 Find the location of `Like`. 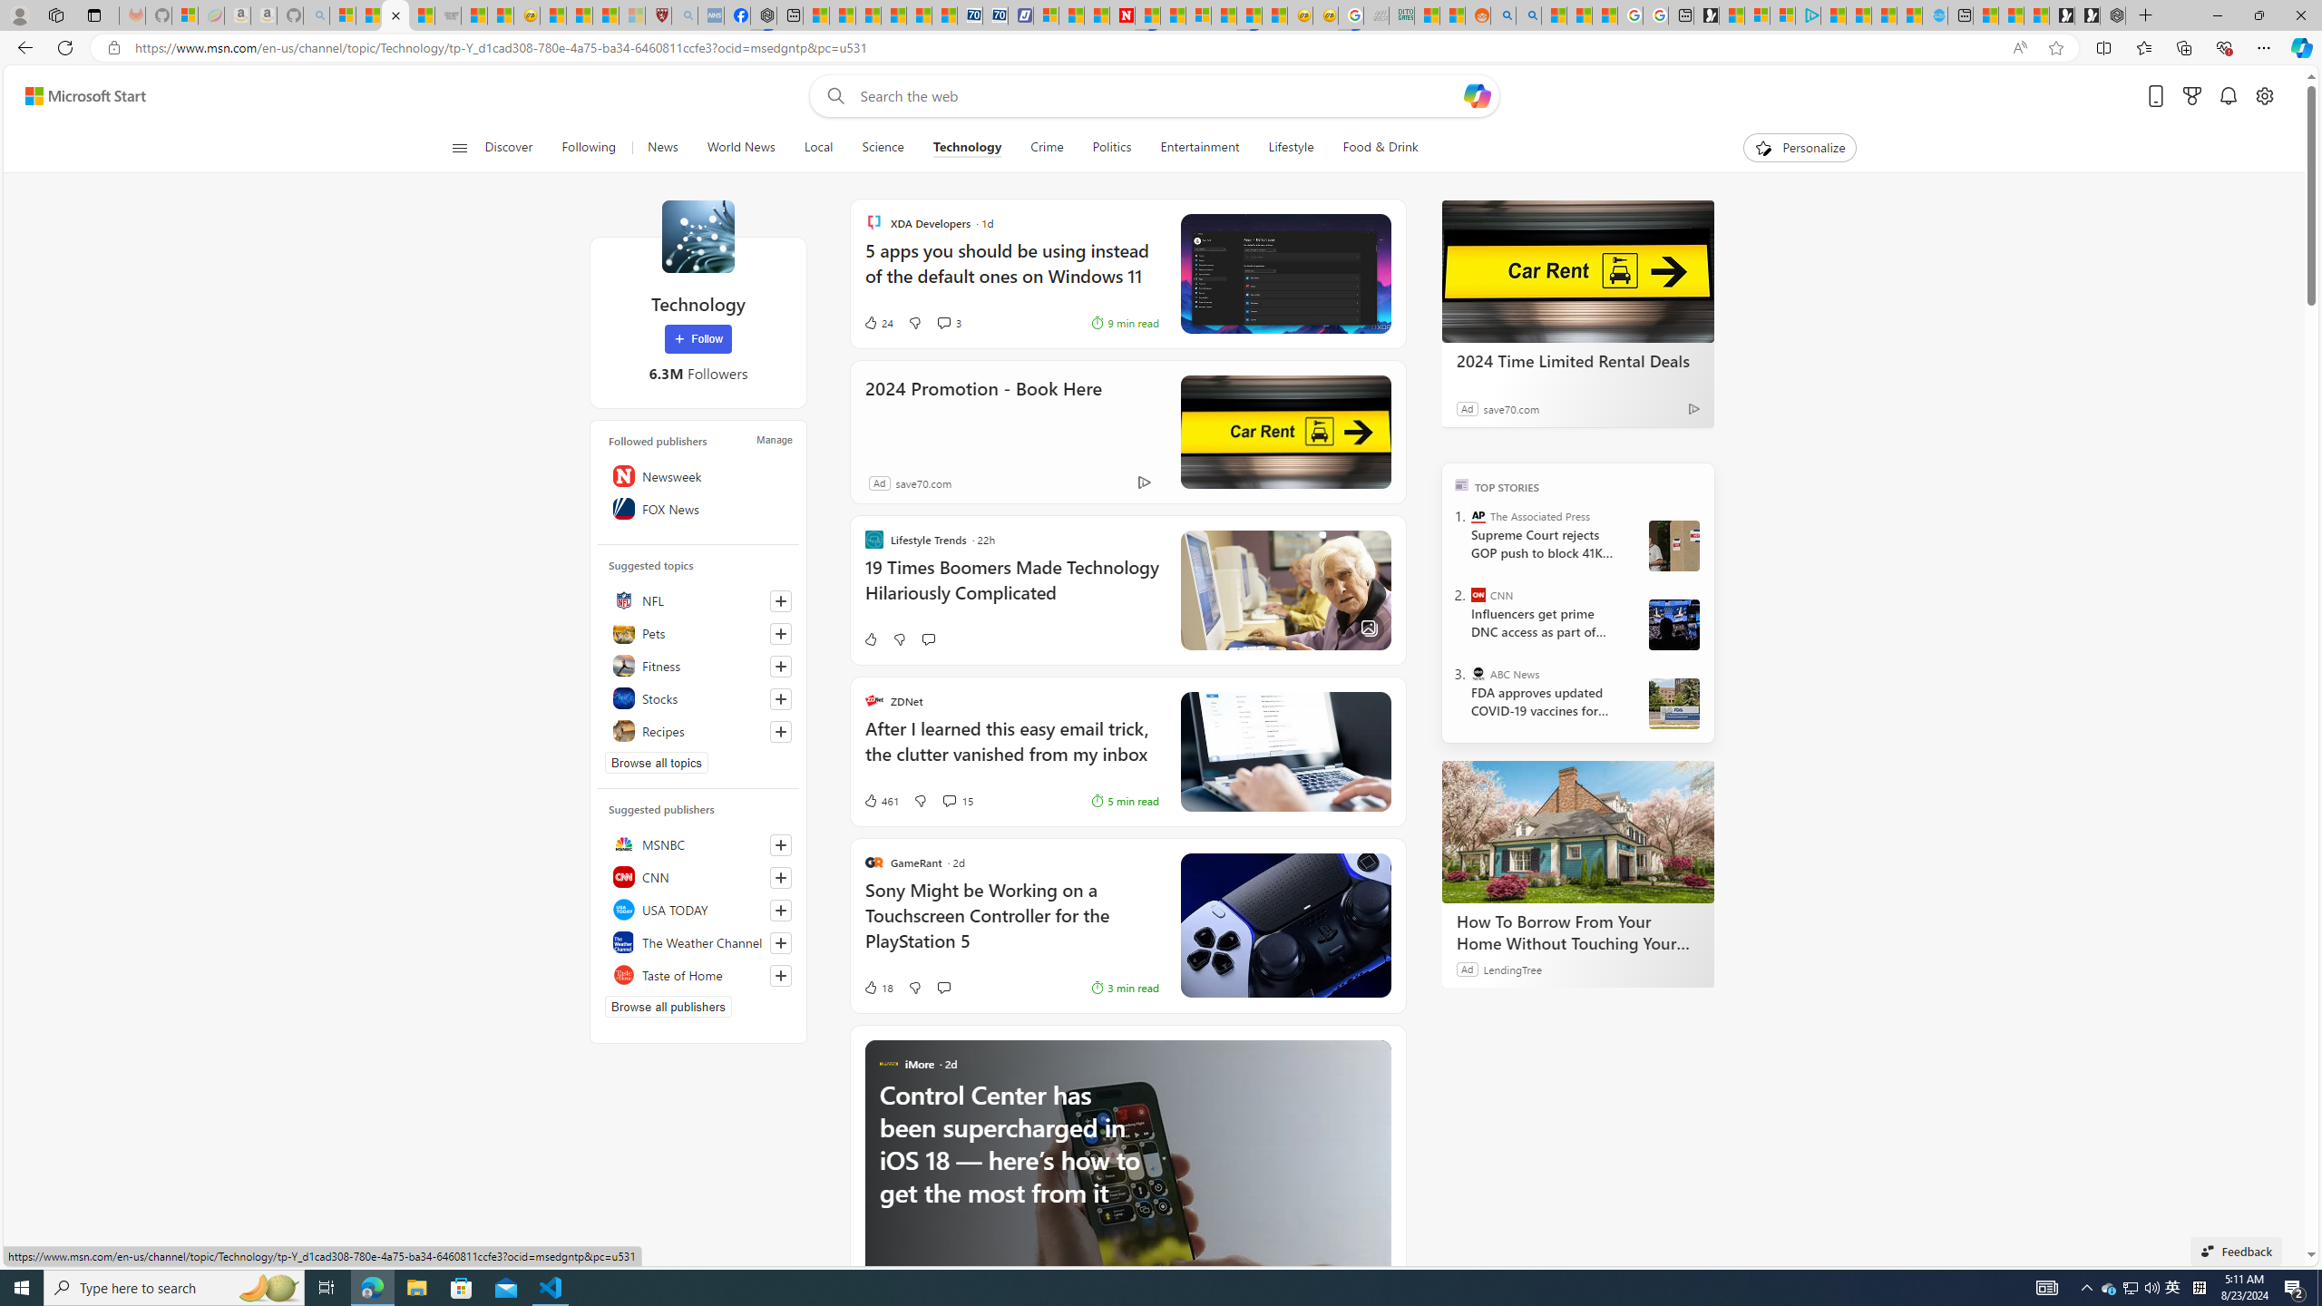

Like is located at coordinates (869, 638).